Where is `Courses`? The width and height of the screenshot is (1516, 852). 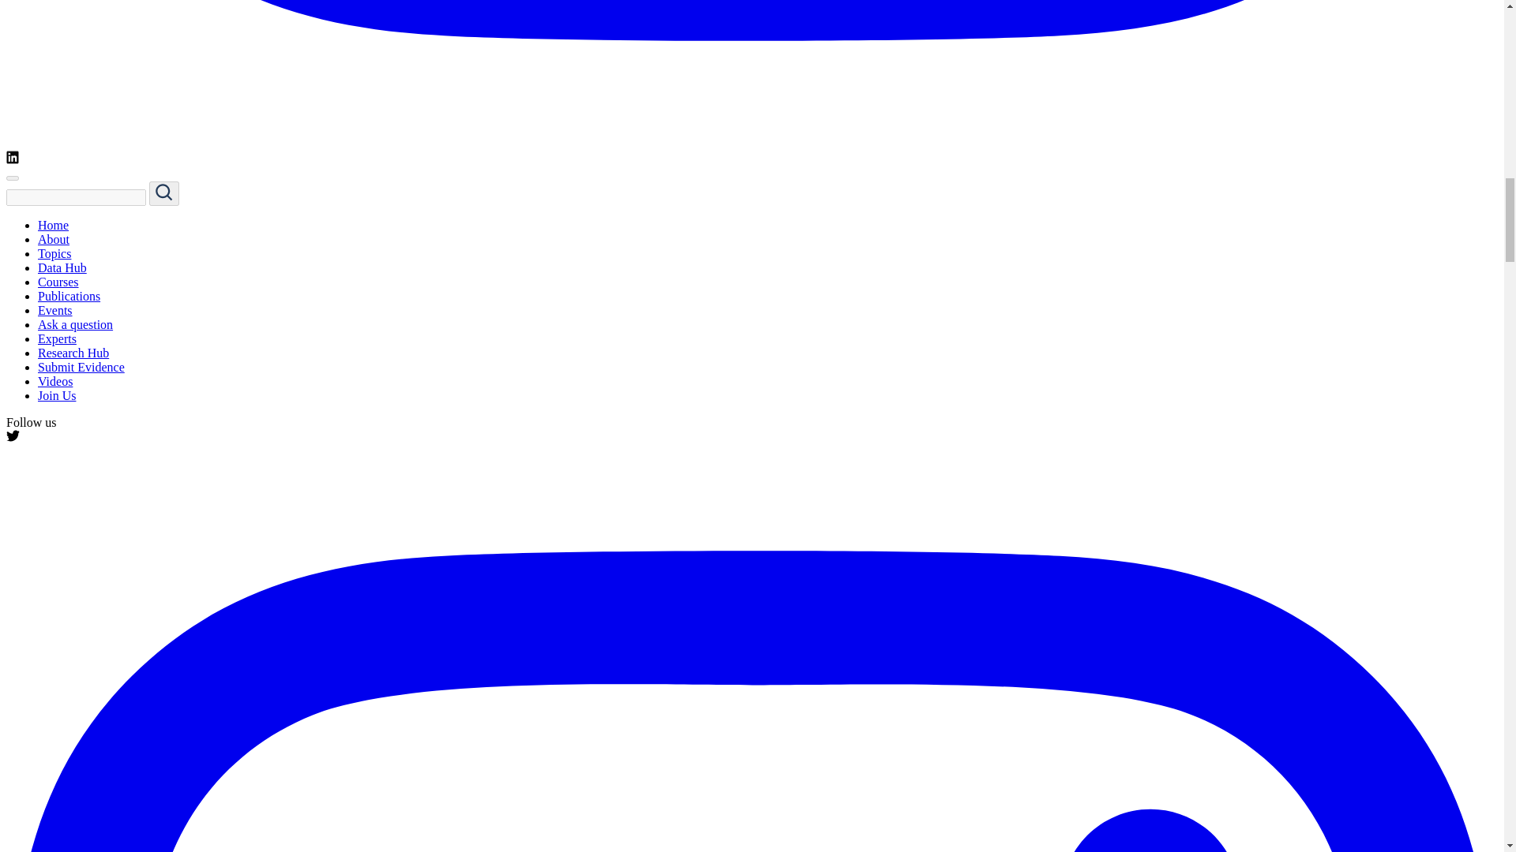
Courses is located at coordinates (58, 282).